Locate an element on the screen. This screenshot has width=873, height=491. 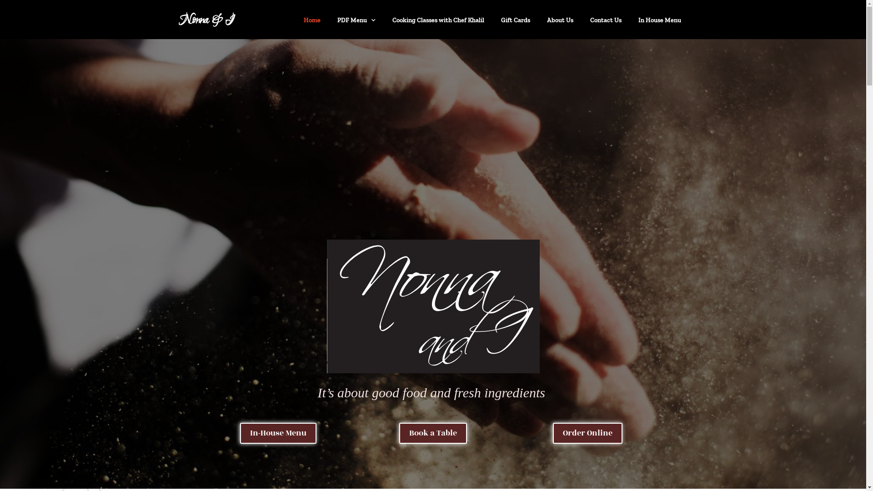
Gift Cards is located at coordinates (515, 20).